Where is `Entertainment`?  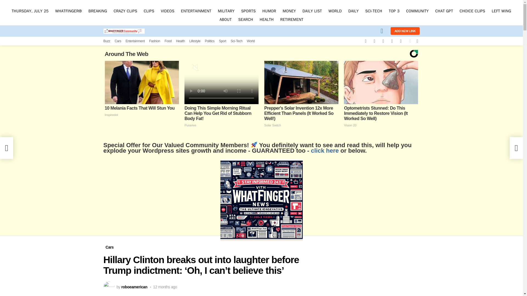
Entertainment is located at coordinates (135, 41).